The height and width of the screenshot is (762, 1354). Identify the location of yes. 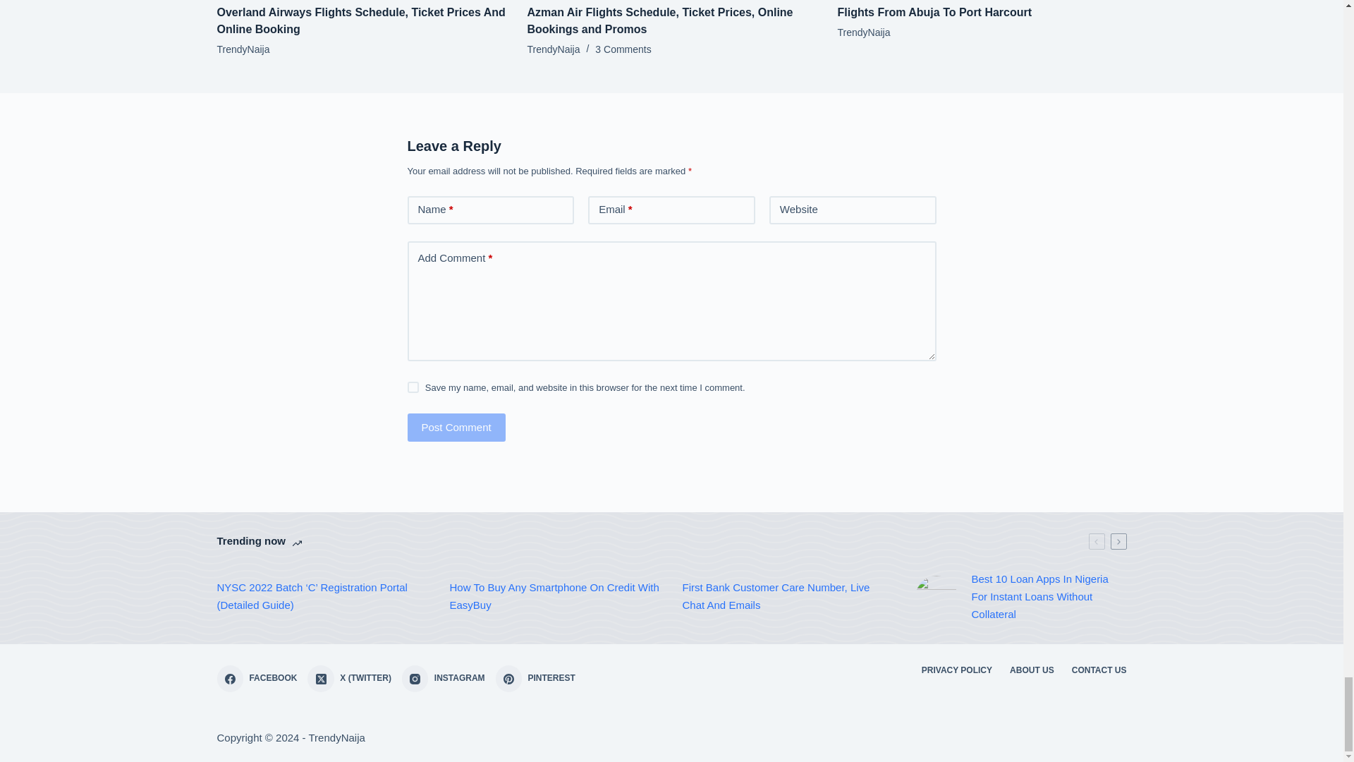
(413, 387).